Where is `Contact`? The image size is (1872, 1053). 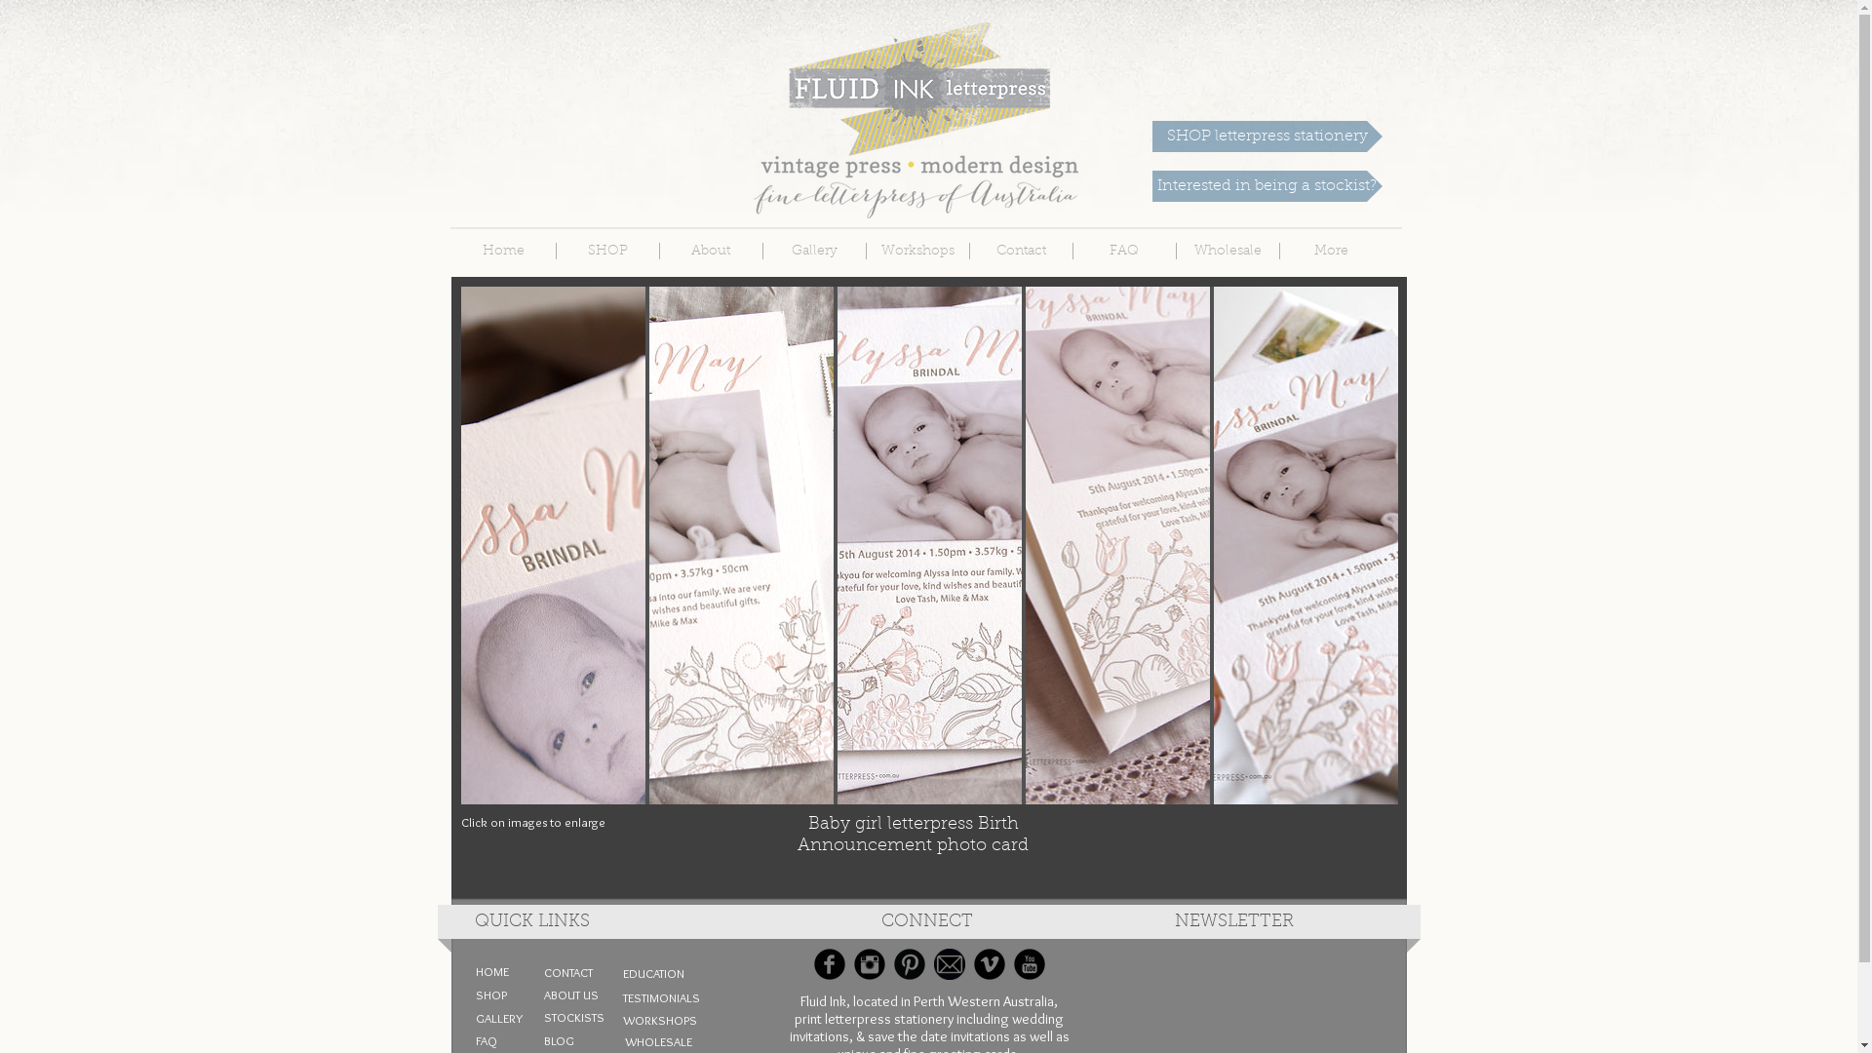 Contact is located at coordinates (1020, 252).